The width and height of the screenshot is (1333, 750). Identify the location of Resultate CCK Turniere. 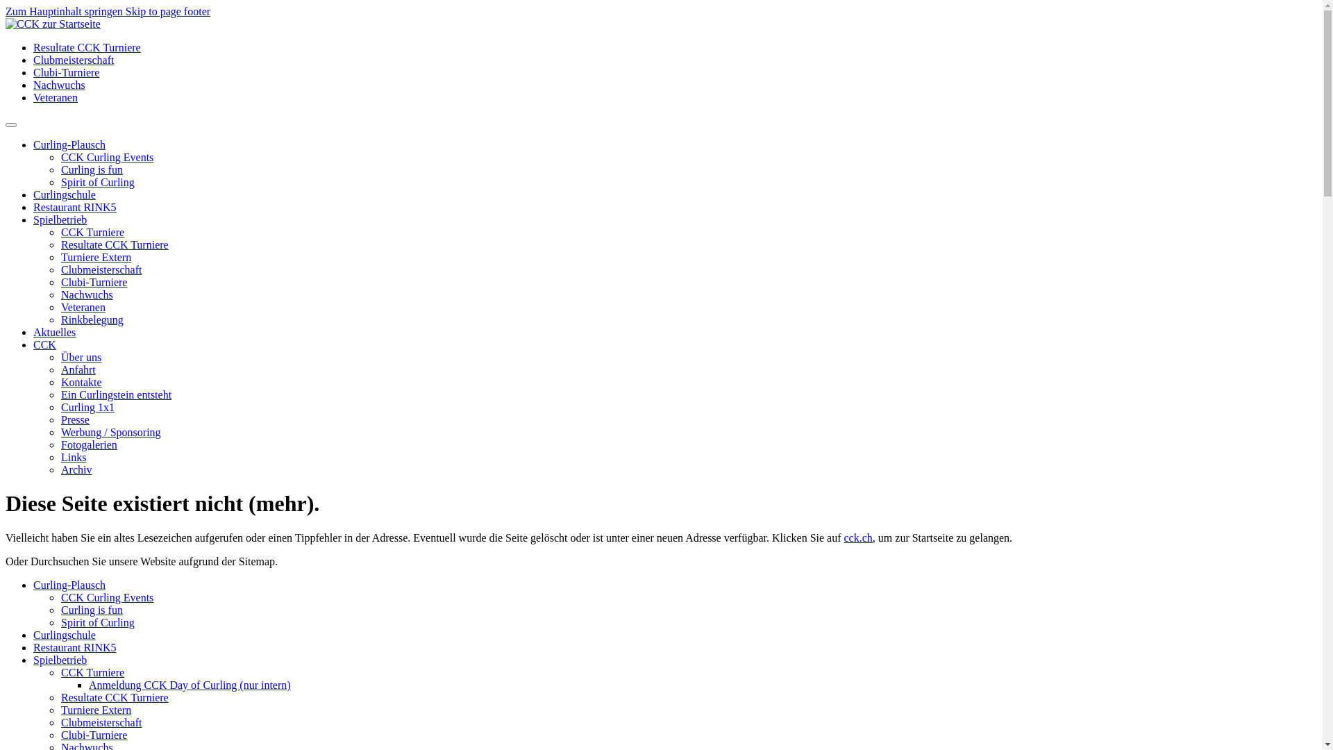
(115, 697).